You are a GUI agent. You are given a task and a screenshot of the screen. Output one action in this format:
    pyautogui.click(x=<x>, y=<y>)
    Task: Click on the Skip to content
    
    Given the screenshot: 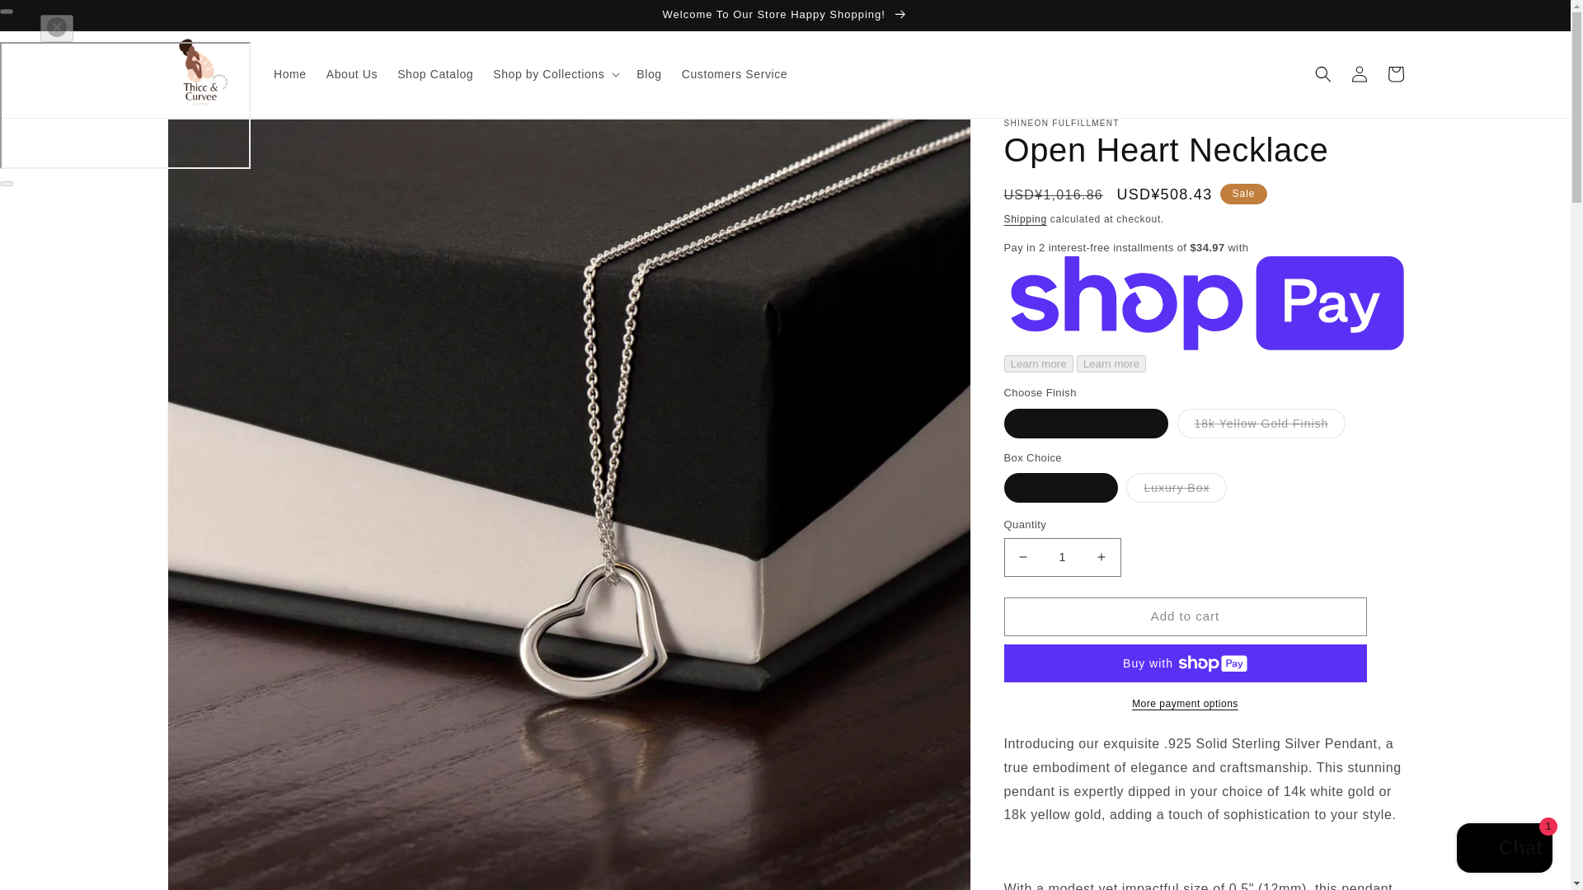 What is the action you would take?
    pyautogui.click(x=49, y=19)
    